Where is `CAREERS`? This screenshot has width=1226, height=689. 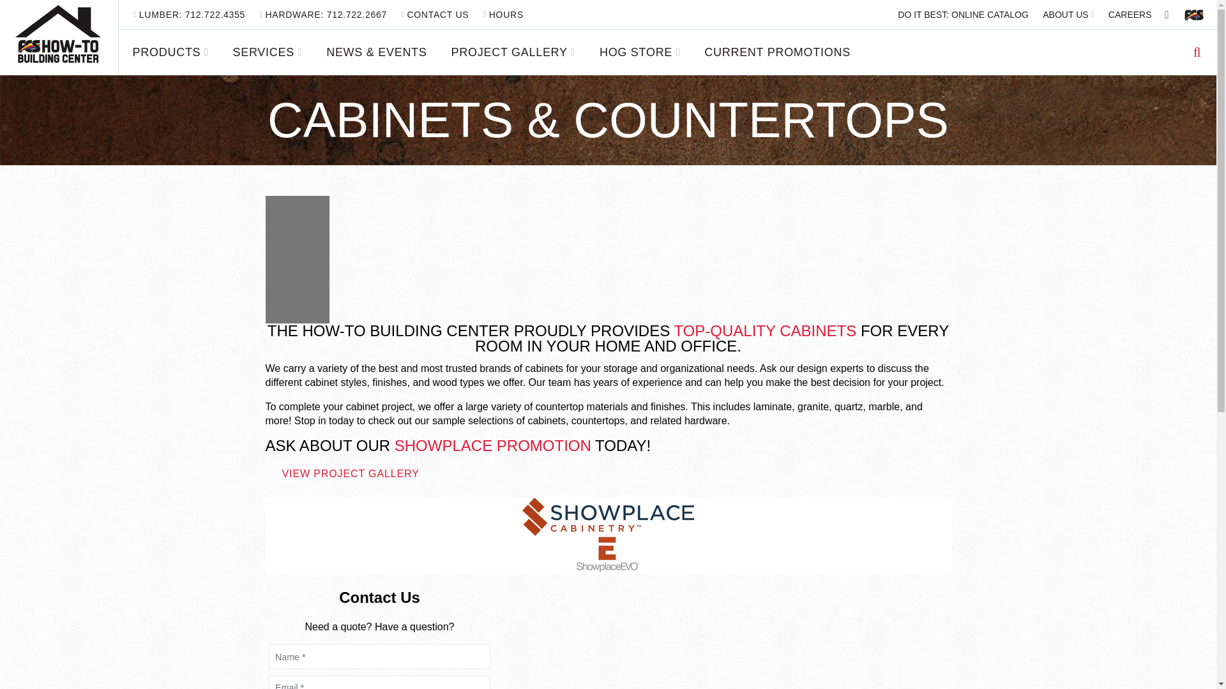 CAREERS is located at coordinates (1130, 14).